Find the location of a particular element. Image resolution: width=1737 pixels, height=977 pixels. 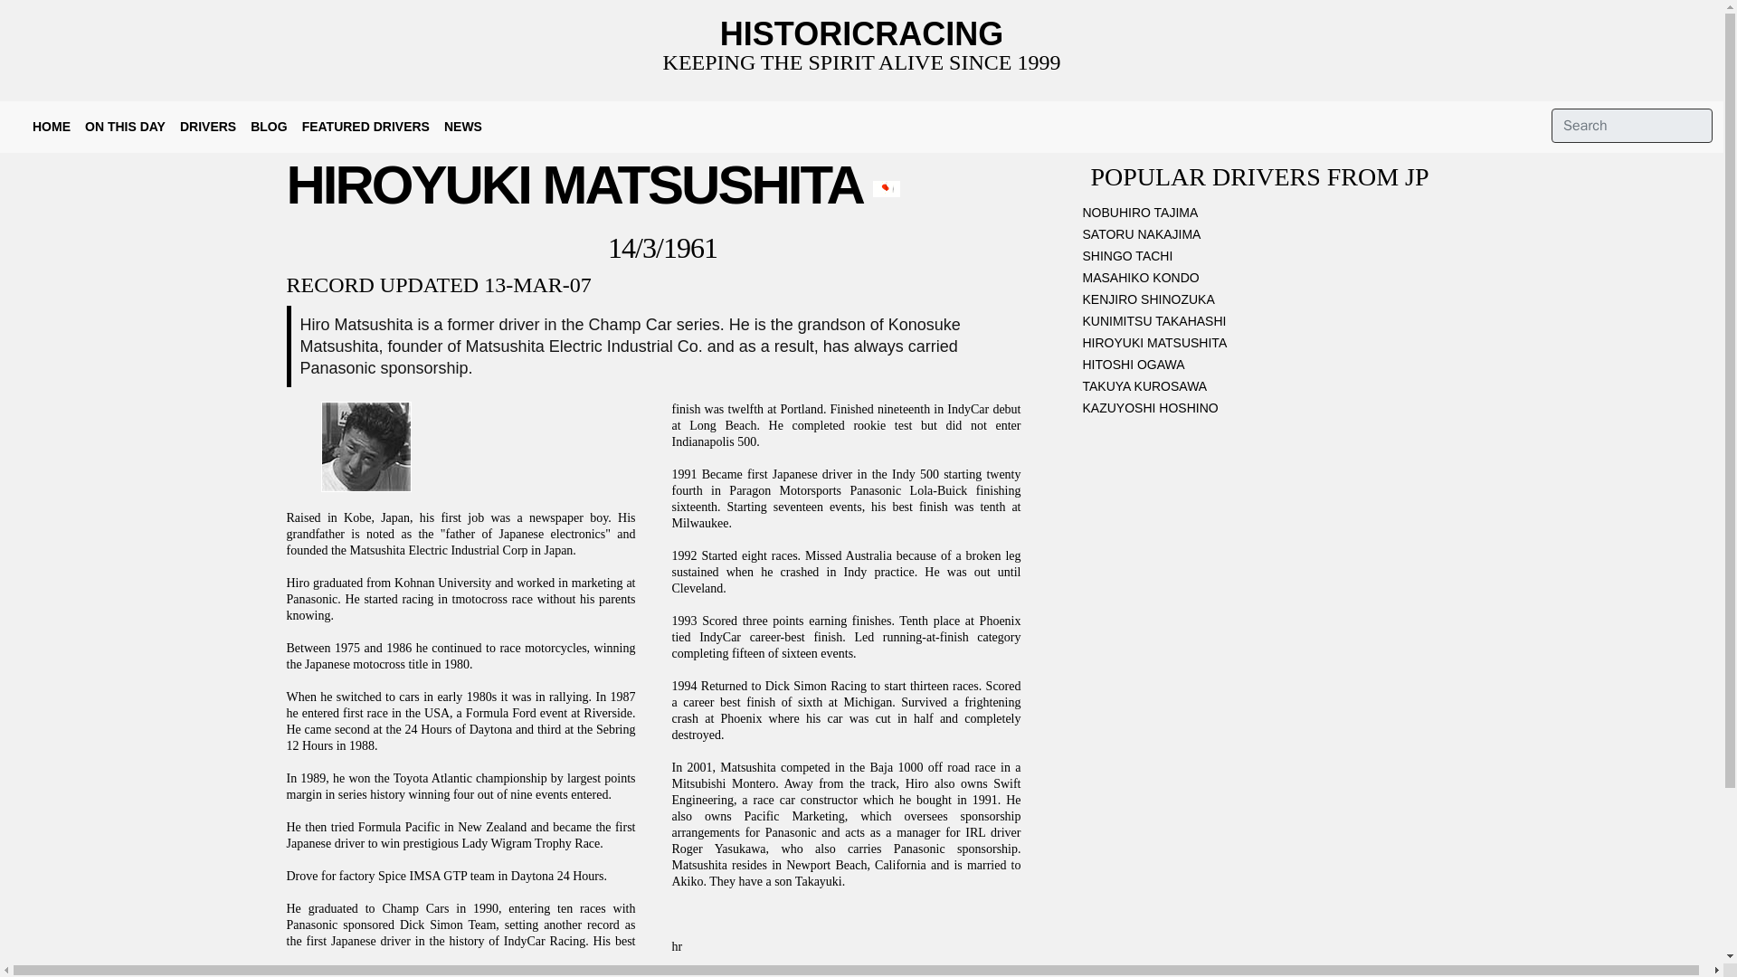

SHINGO TACHI is located at coordinates (1259, 260).